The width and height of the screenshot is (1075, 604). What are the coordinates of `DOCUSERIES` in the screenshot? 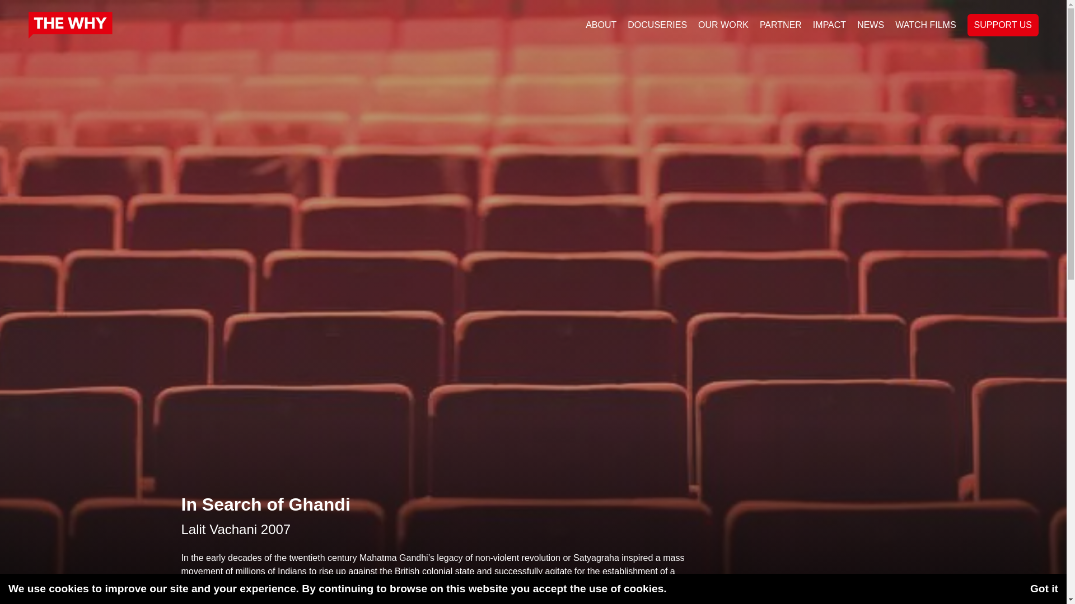 It's located at (657, 25).